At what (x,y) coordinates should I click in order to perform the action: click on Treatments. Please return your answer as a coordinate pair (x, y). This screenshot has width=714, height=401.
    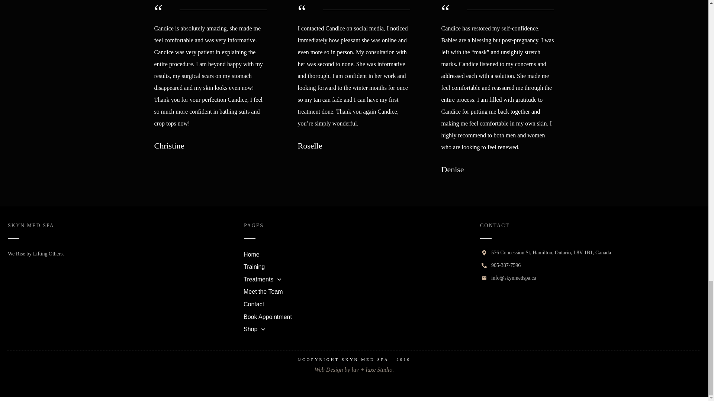
    Looking at the image, I should click on (263, 279).